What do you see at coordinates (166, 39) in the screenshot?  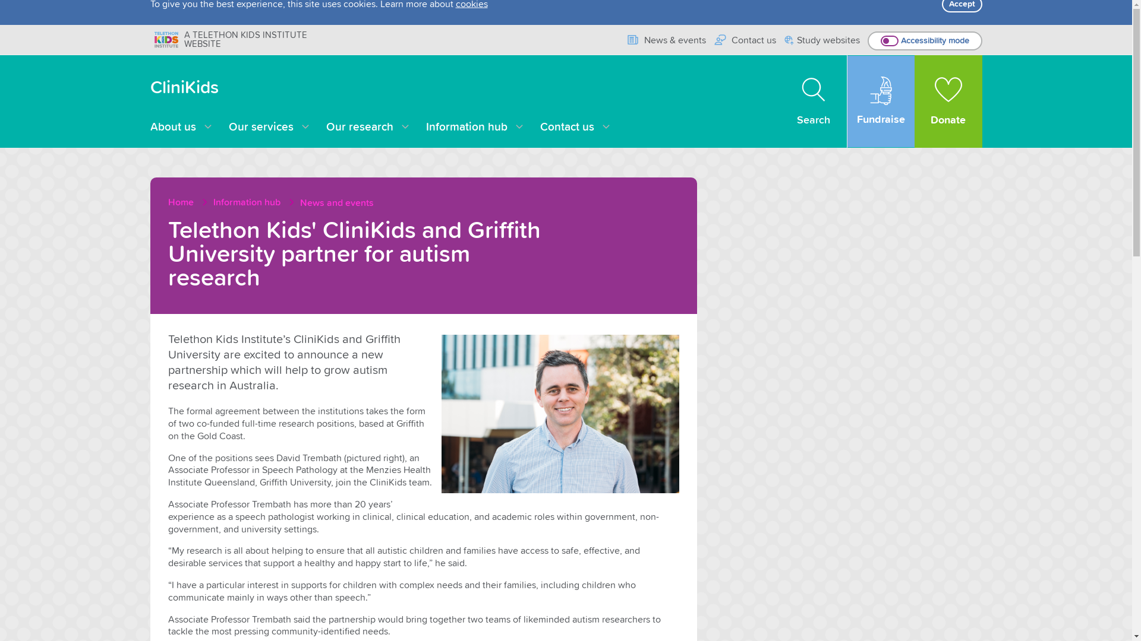 I see `tki-logo-final` at bounding box center [166, 39].